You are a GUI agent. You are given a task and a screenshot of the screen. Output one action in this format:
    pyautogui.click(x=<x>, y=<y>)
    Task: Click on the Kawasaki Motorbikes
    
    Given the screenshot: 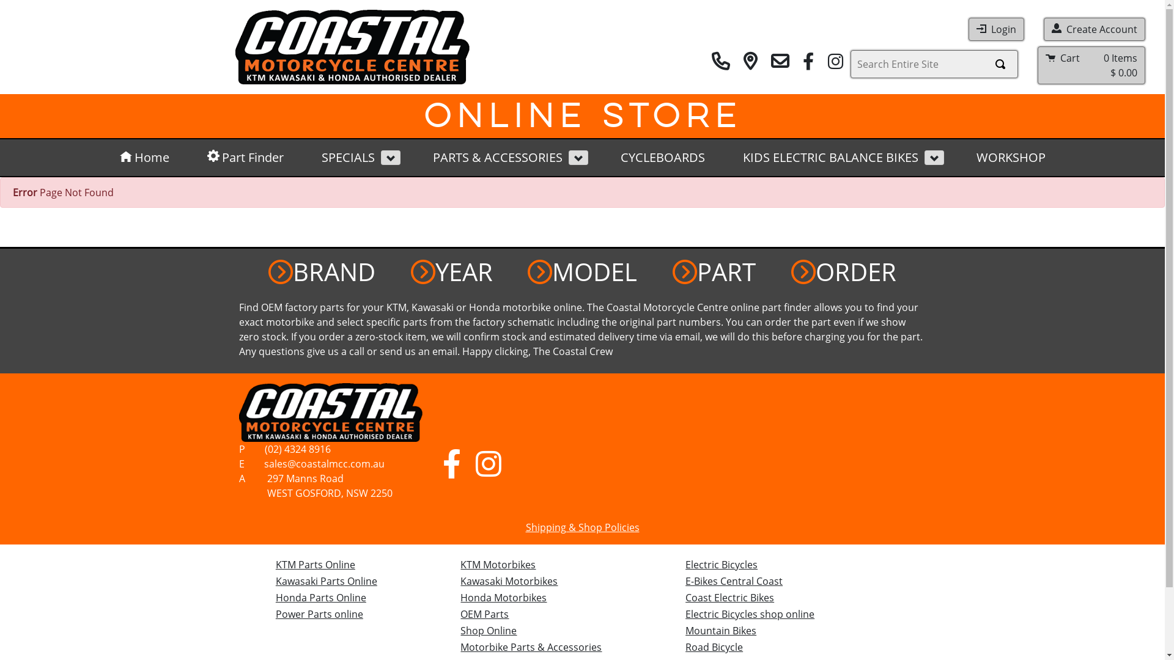 What is the action you would take?
    pyautogui.click(x=509, y=581)
    